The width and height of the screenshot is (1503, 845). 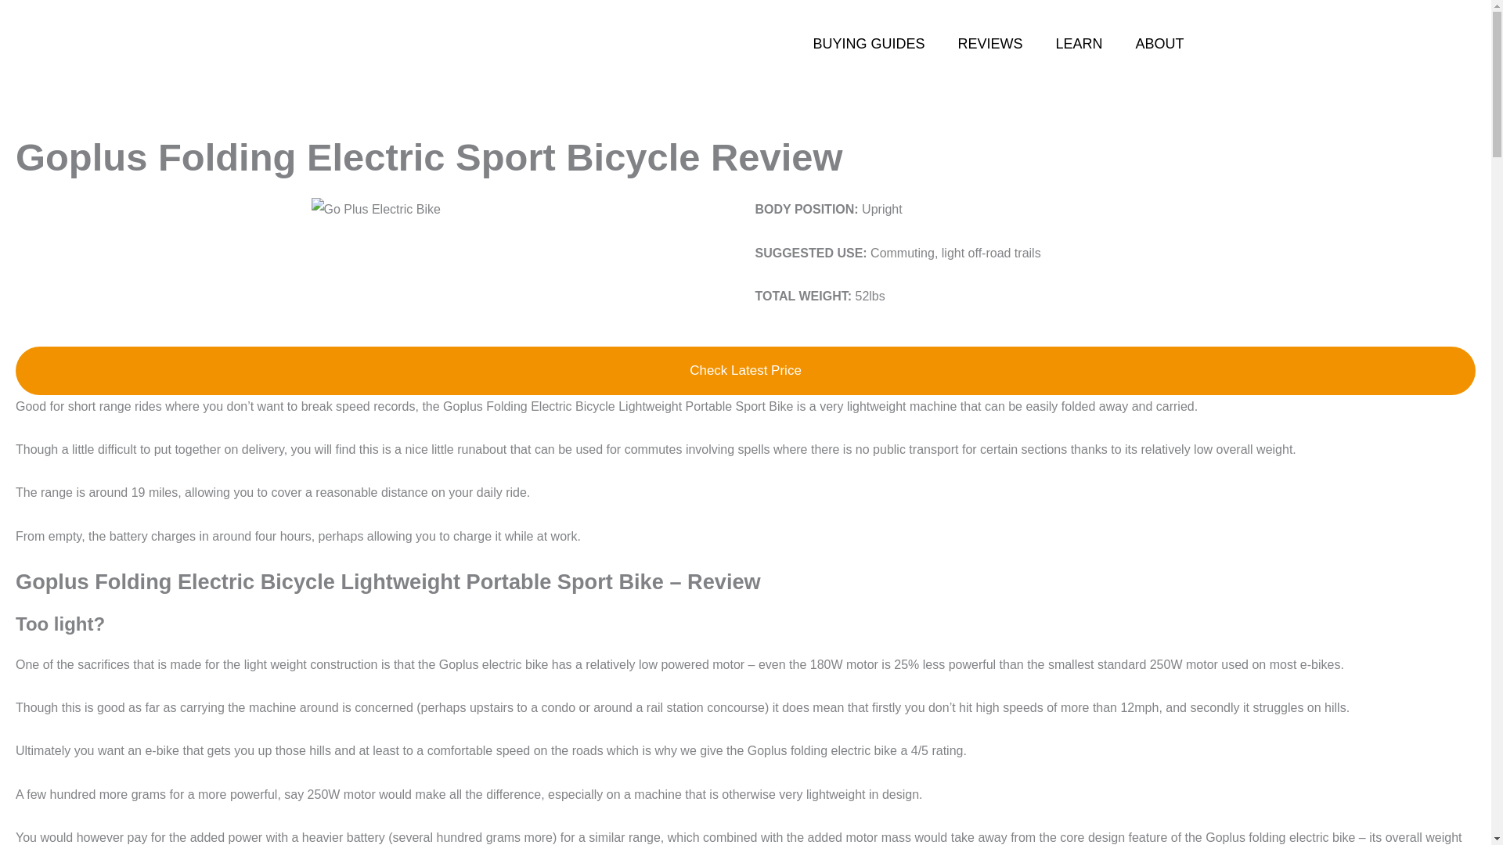 I want to click on ABOUT, so click(x=1159, y=44).